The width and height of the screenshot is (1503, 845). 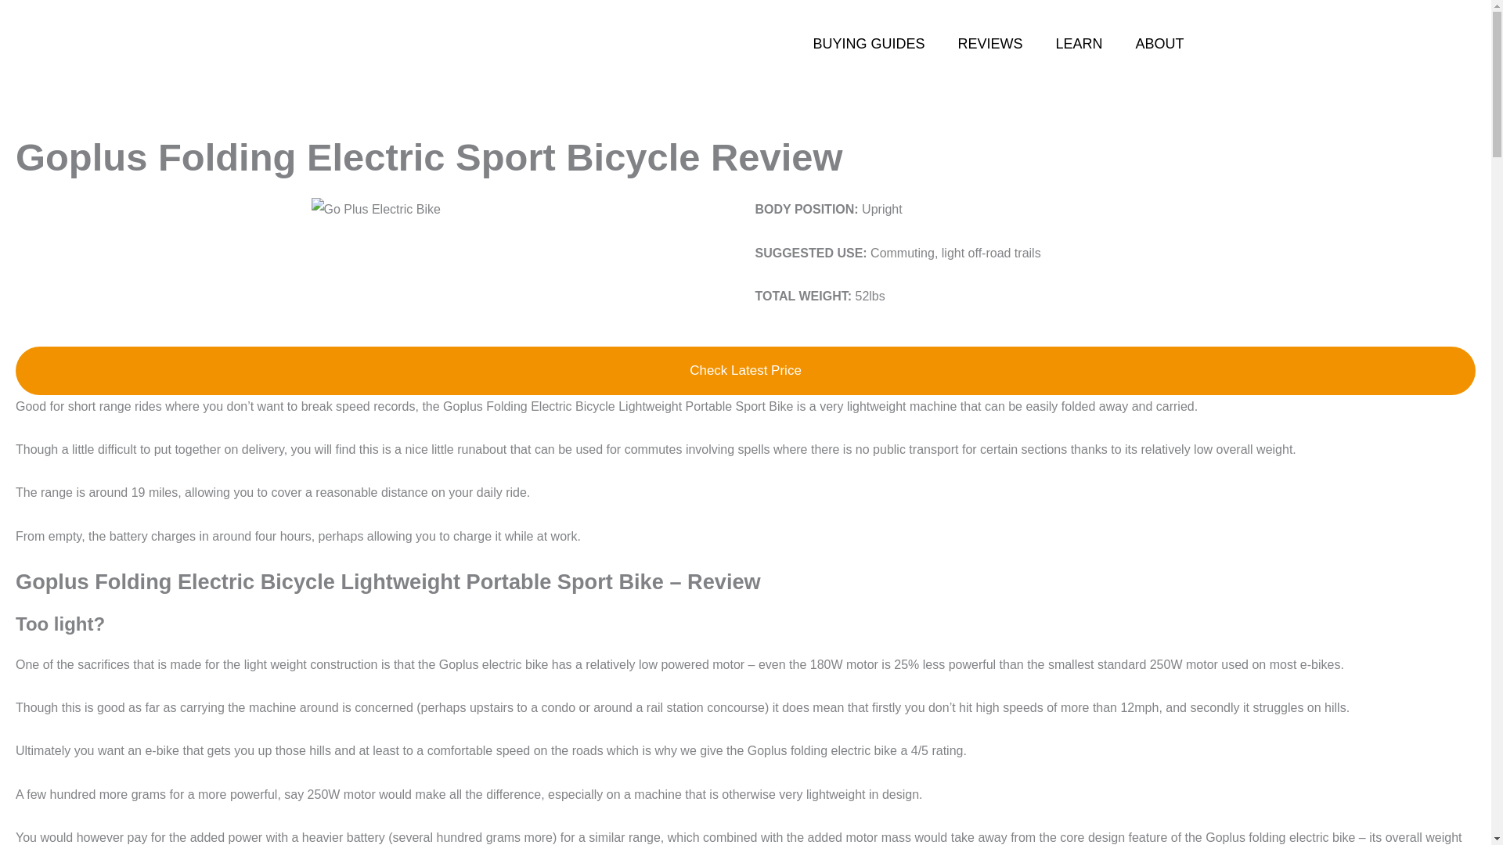 I want to click on ABOUT, so click(x=1159, y=44).